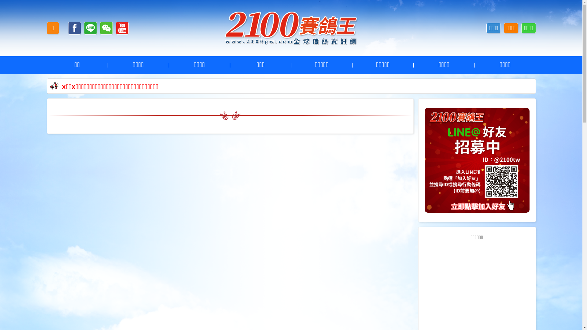 The height and width of the screenshot is (330, 587). What do you see at coordinates (122, 28) in the screenshot?
I see `Youtube` at bounding box center [122, 28].